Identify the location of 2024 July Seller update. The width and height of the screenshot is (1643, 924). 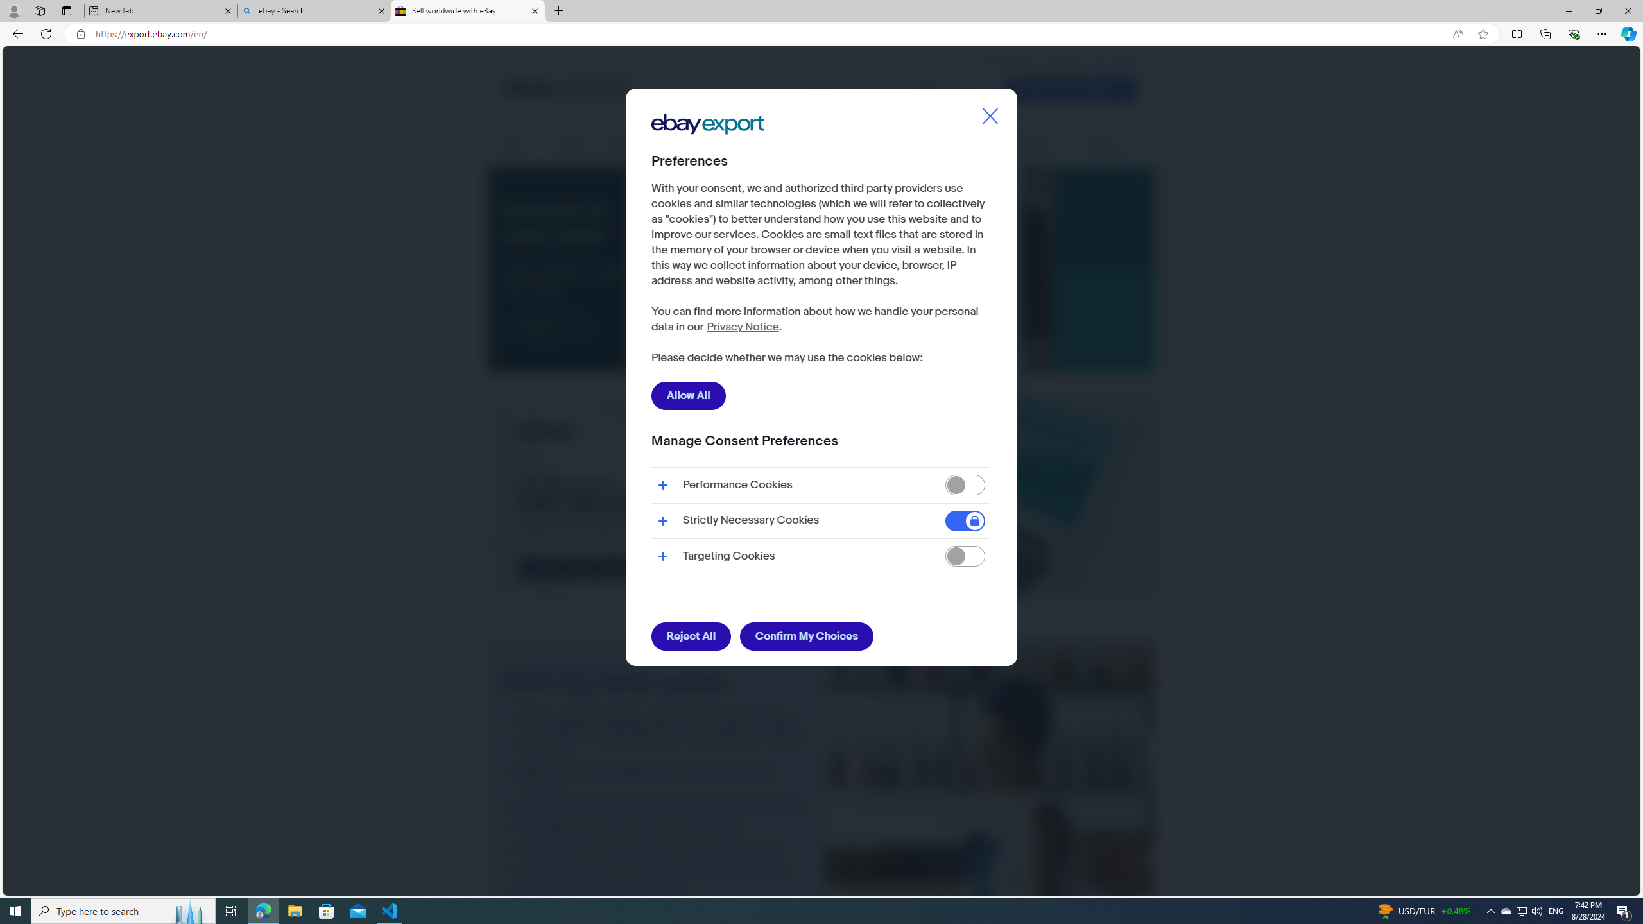
(990, 855).